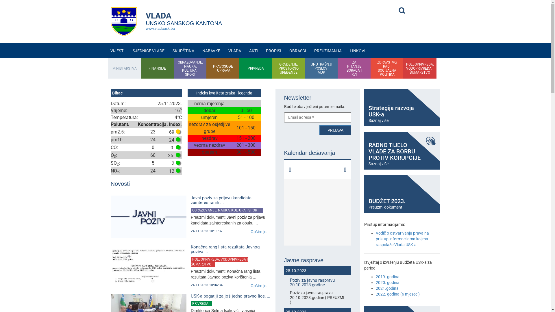  I want to click on PREUZIMANJA, so click(328, 51).